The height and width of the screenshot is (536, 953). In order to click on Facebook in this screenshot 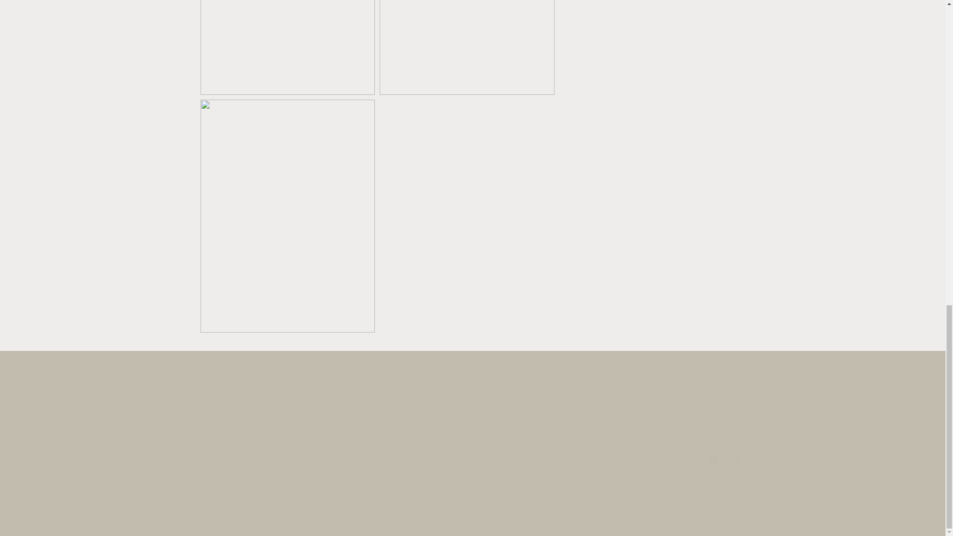, I will do `click(712, 459)`.